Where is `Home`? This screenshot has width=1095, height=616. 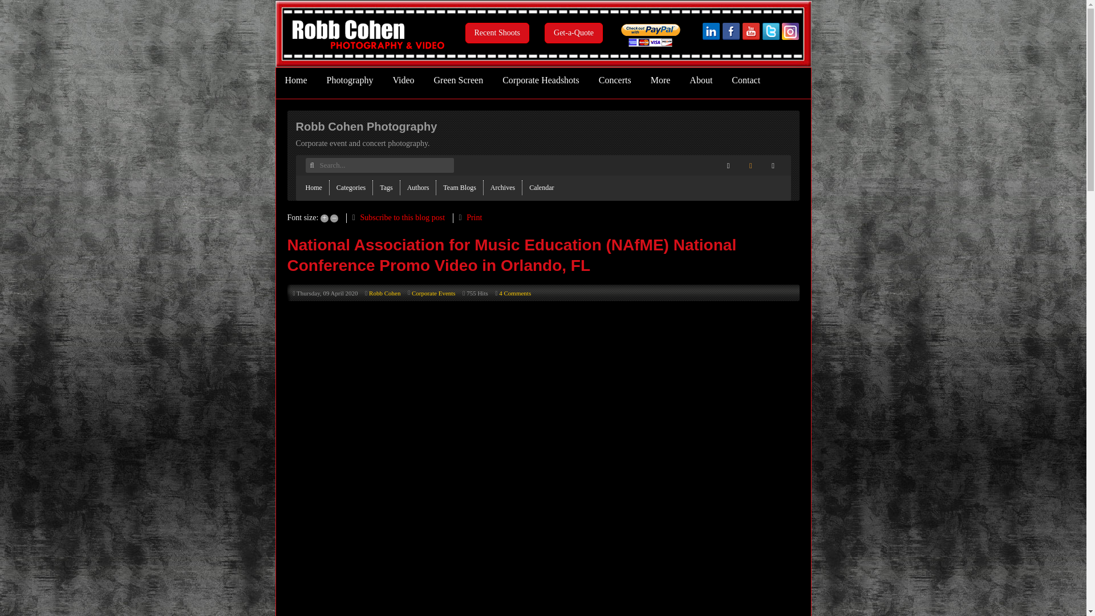 Home is located at coordinates (297, 80).